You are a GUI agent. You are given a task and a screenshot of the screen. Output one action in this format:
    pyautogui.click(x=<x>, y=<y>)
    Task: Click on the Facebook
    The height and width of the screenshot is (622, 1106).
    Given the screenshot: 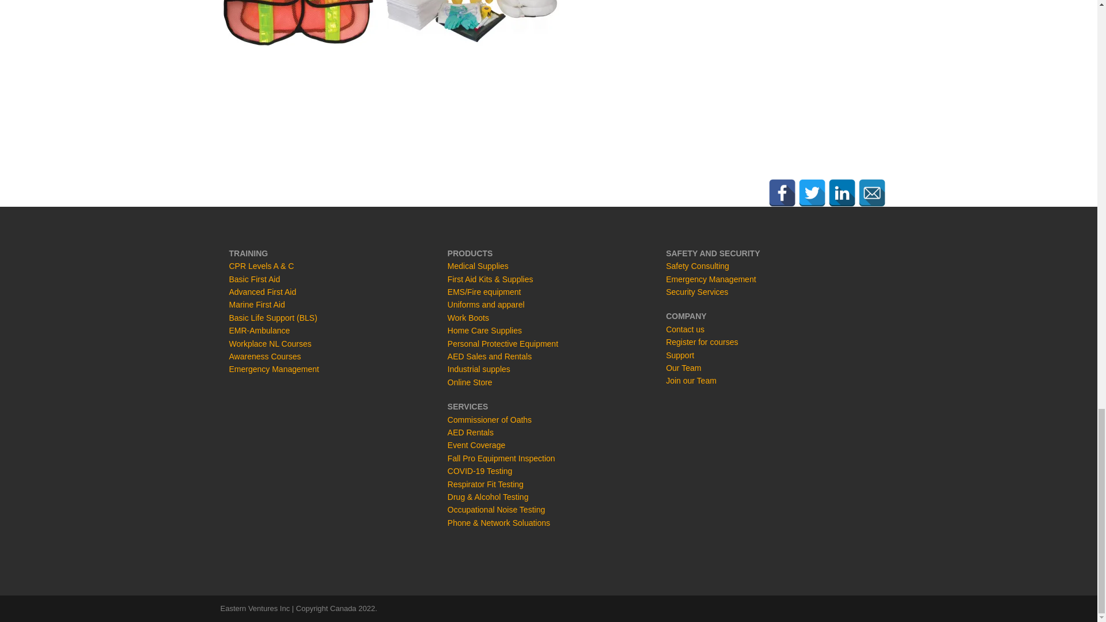 What is the action you would take?
    pyautogui.click(x=782, y=192)
    